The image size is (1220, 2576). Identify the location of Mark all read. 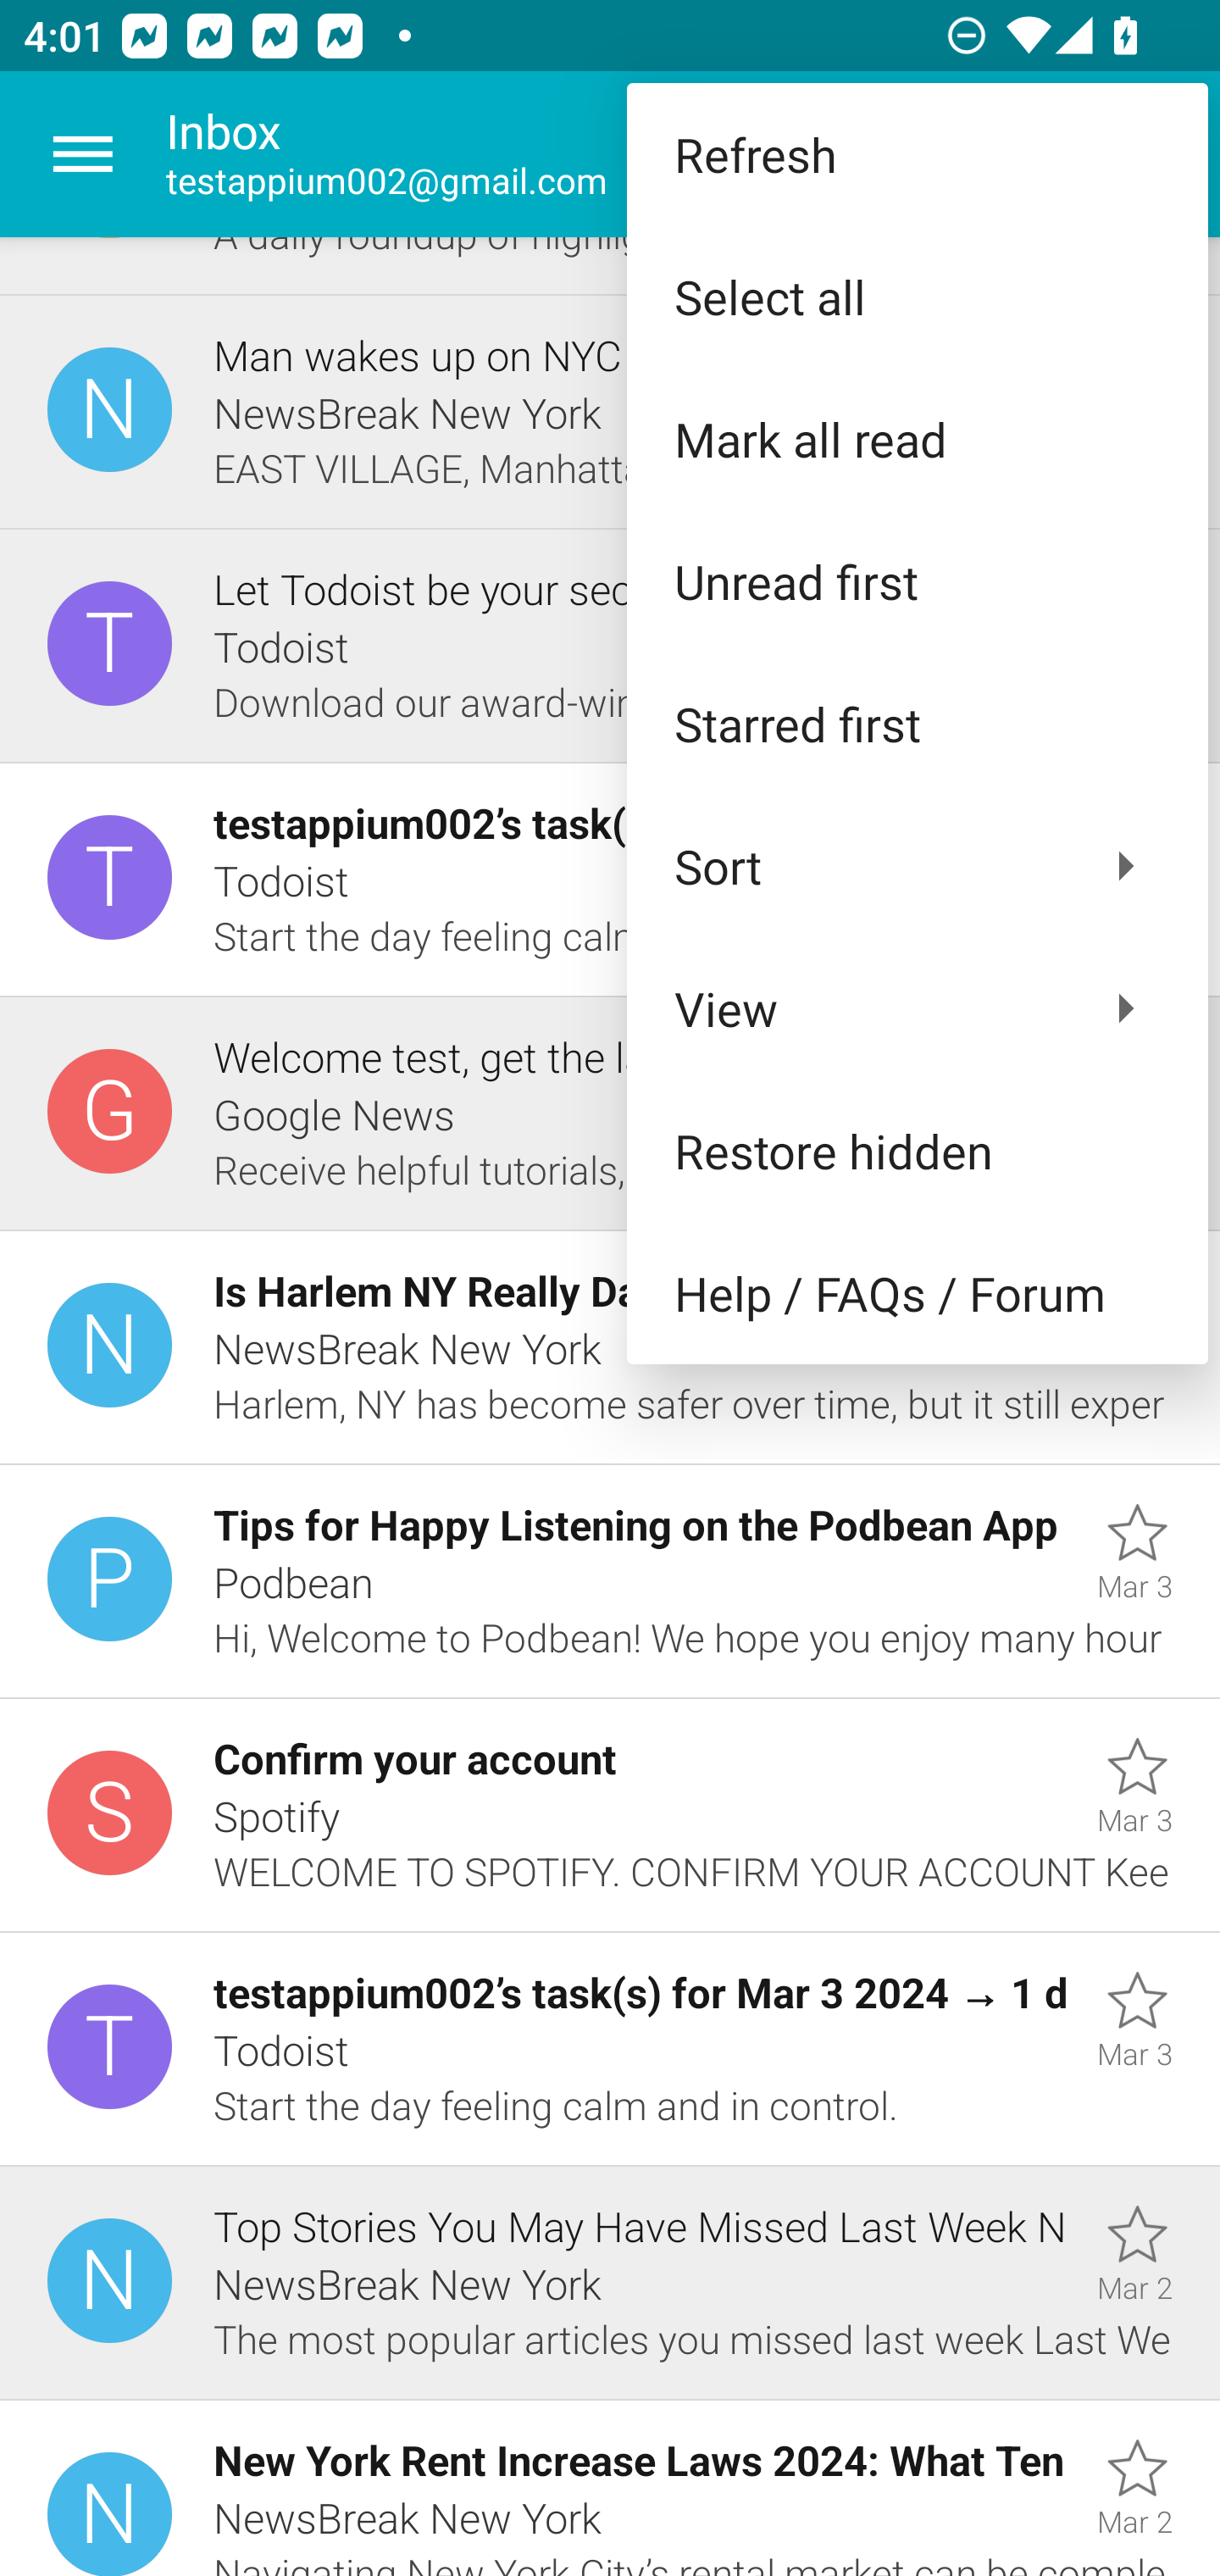
(917, 439).